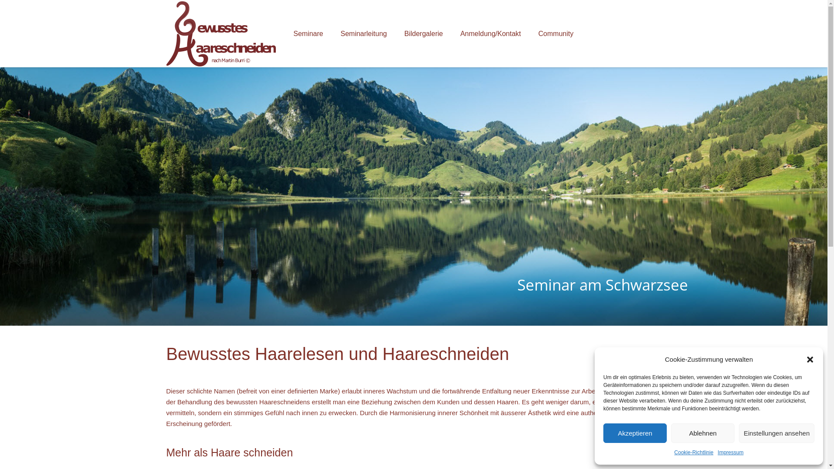  I want to click on Bildergalerie, so click(424, 34).